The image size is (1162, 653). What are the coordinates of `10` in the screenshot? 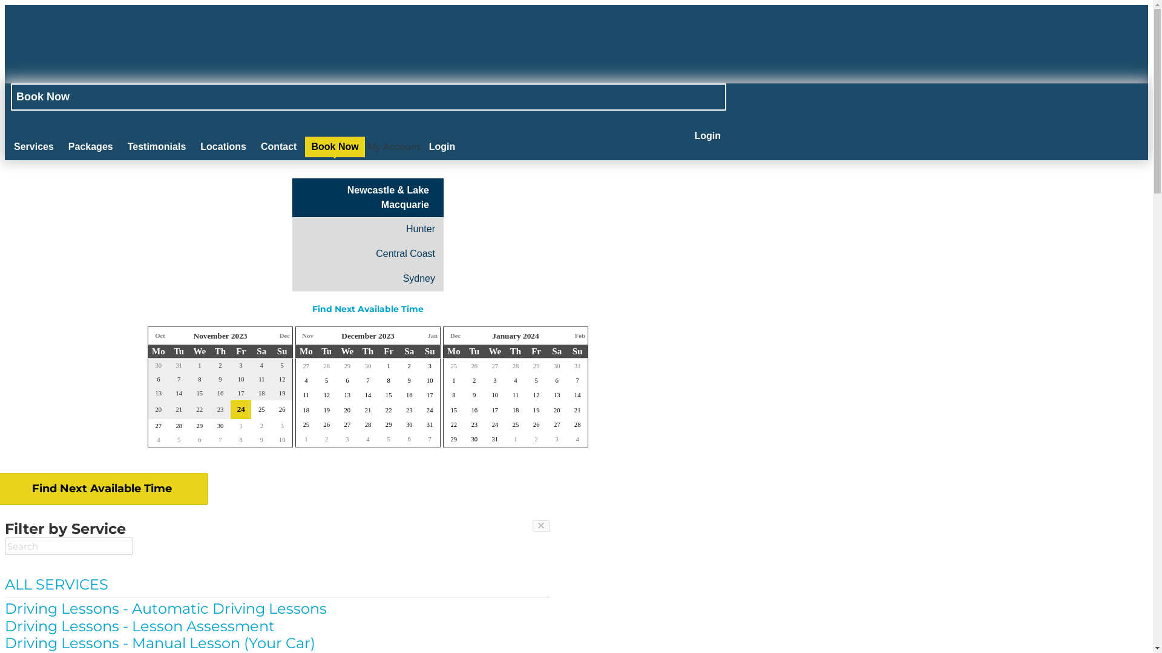 It's located at (495, 395).